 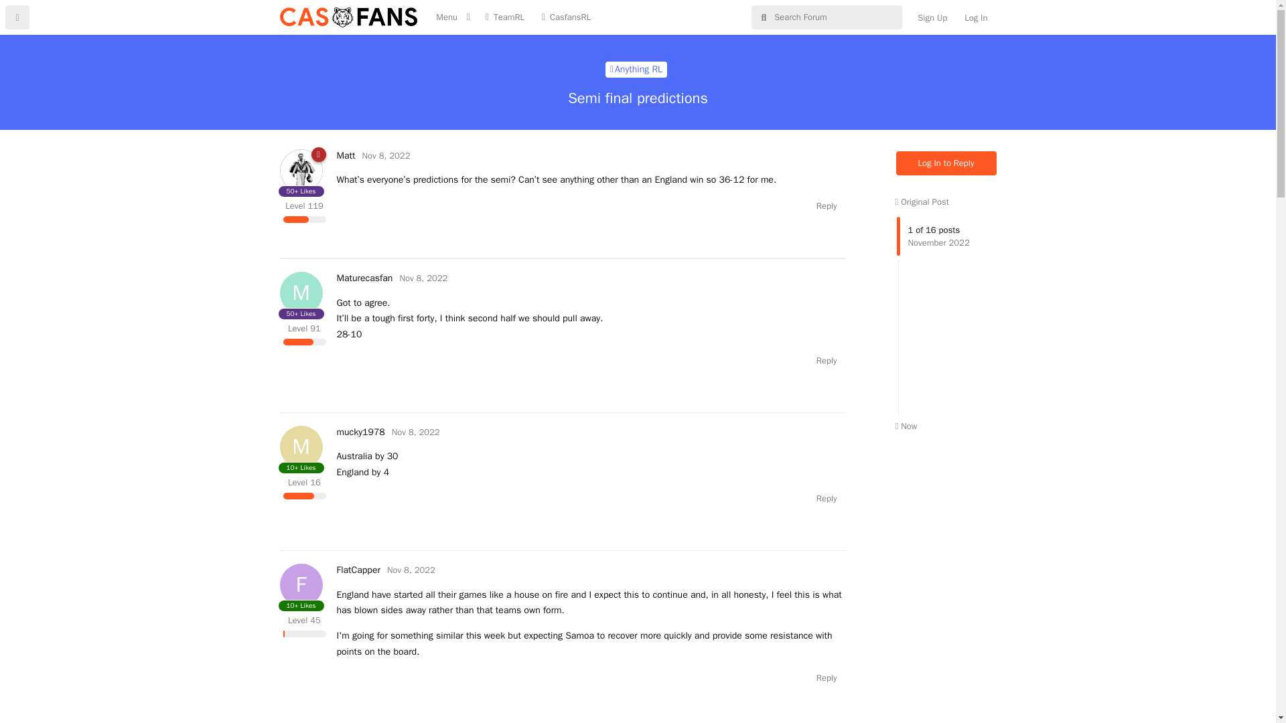 What do you see at coordinates (364, 278) in the screenshot?
I see `Reply` at bounding box center [364, 278].